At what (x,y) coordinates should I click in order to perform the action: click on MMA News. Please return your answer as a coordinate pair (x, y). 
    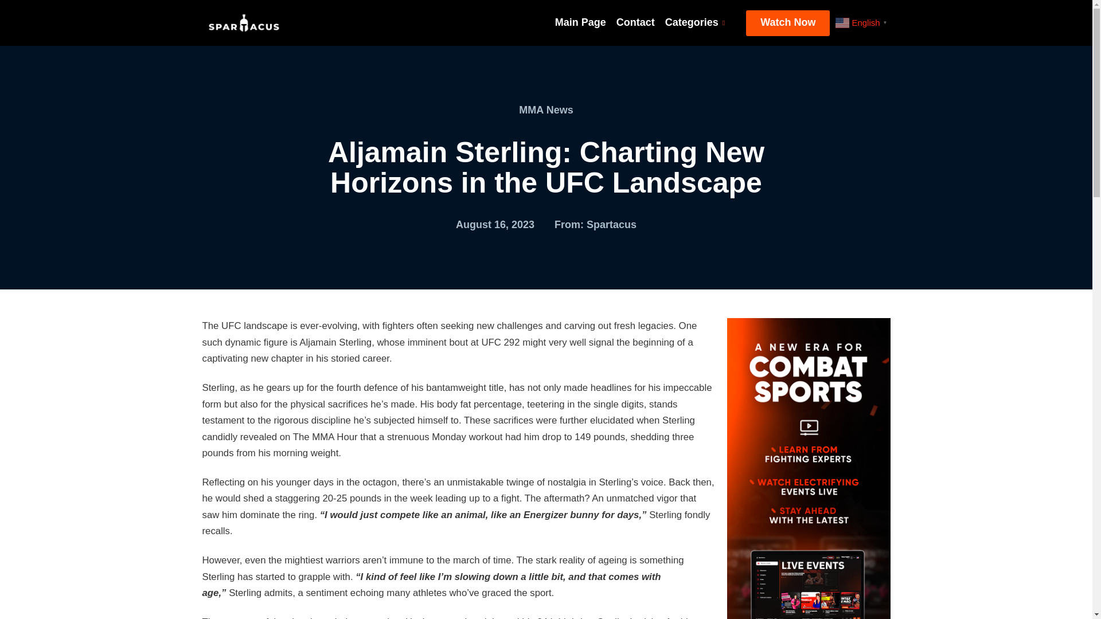
    Looking at the image, I should click on (545, 110).